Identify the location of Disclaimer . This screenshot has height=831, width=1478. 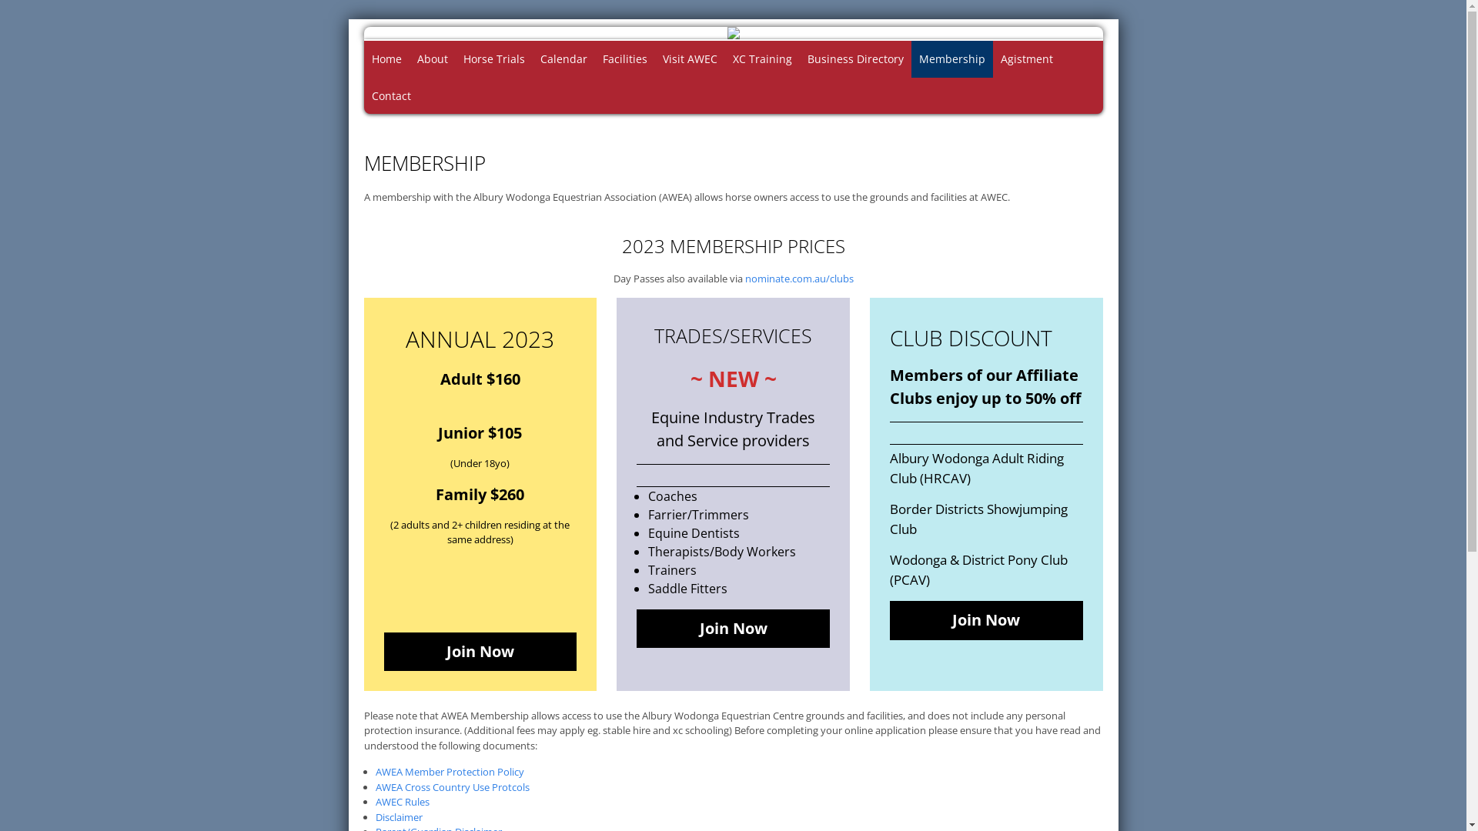
(400, 817).